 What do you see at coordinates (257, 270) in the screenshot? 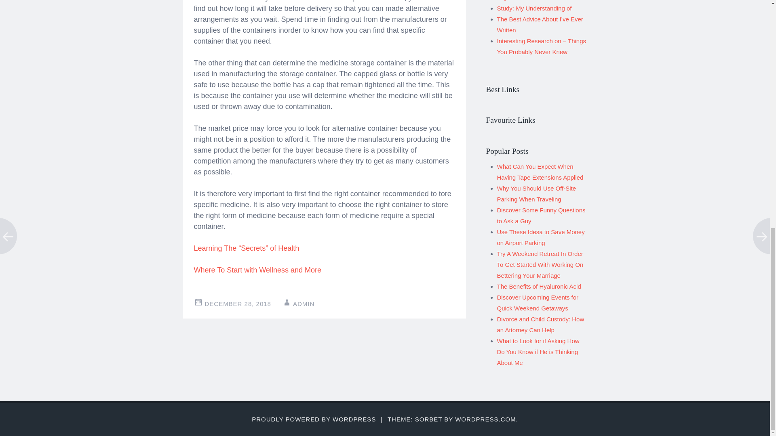
I see `Where To Start with Wellness and More` at bounding box center [257, 270].